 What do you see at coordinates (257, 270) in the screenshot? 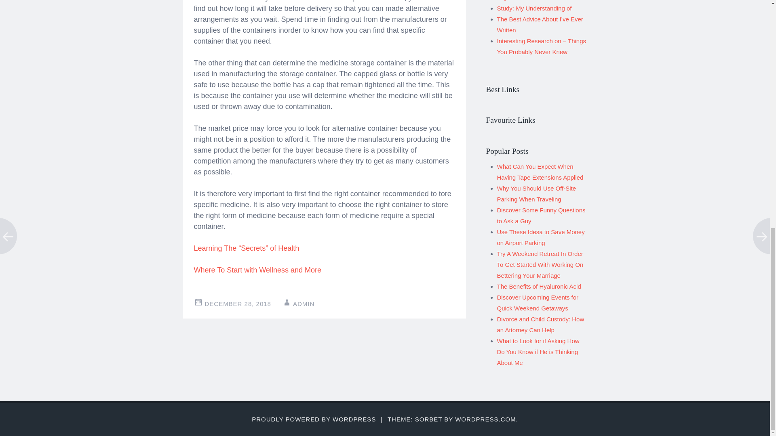
I see `Where To Start with Wellness and More` at bounding box center [257, 270].